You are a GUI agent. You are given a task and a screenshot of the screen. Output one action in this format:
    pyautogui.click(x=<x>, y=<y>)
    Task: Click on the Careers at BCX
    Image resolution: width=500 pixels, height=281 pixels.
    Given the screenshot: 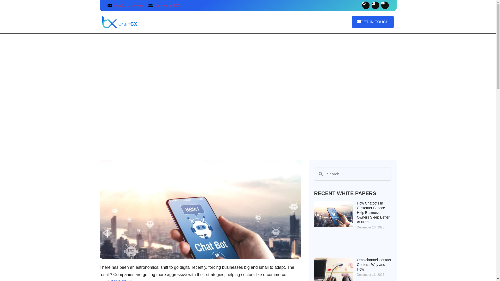 What is the action you would take?
    pyautogui.click(x=165, y=5)
    